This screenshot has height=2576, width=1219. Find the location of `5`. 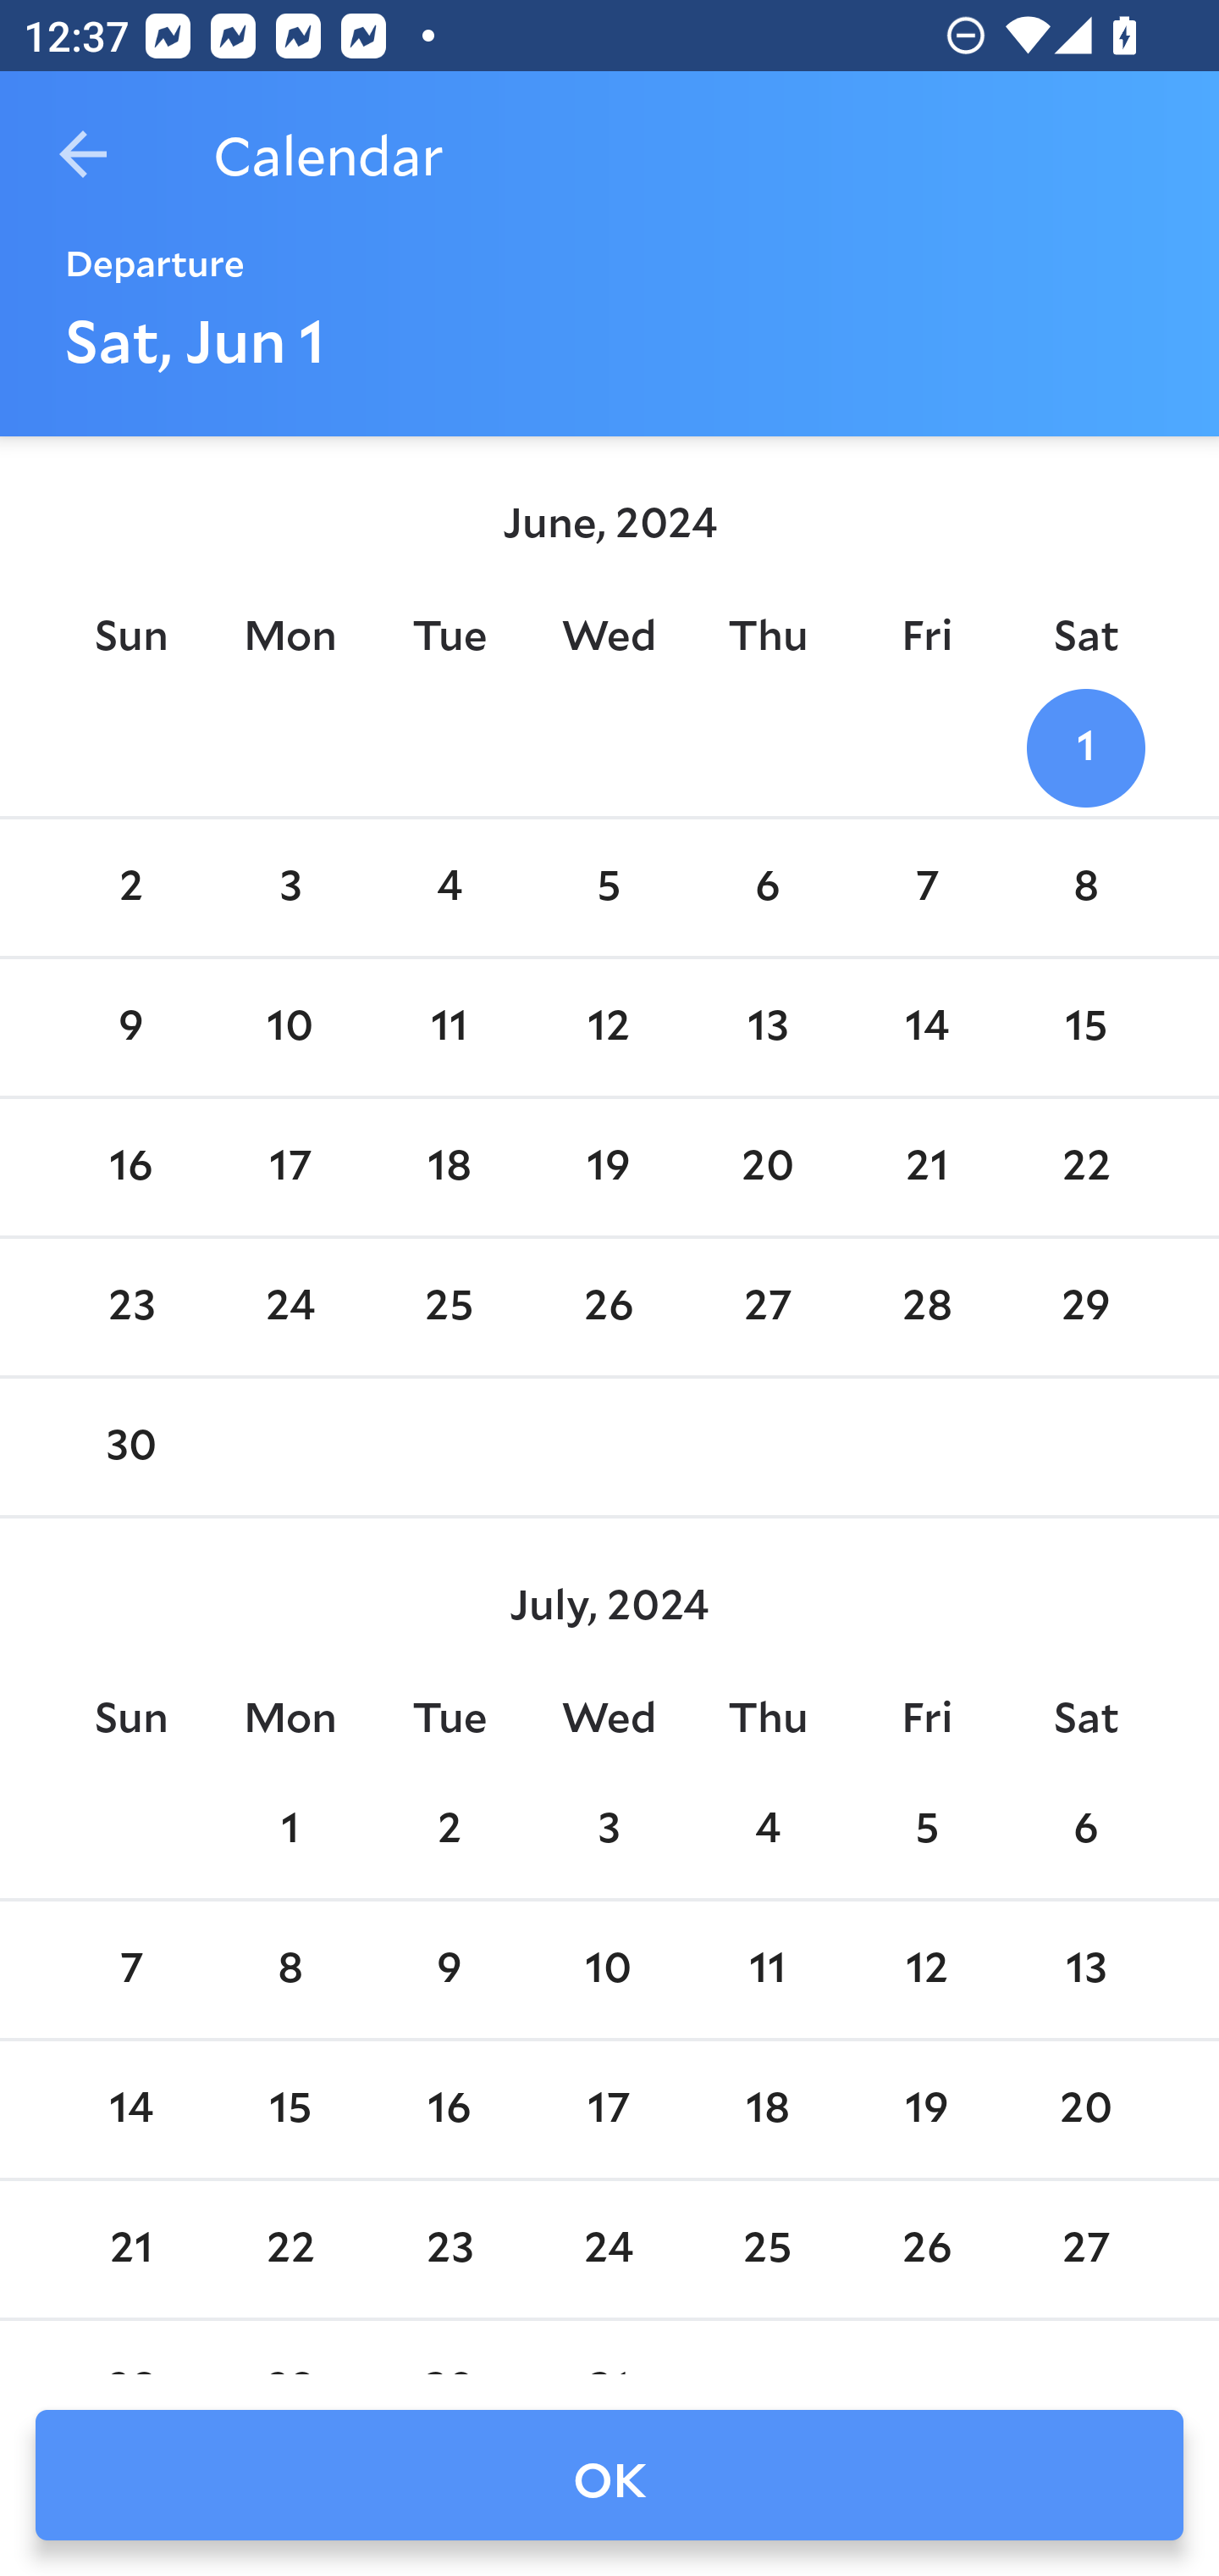

5 is located at coordinates (609, 888).